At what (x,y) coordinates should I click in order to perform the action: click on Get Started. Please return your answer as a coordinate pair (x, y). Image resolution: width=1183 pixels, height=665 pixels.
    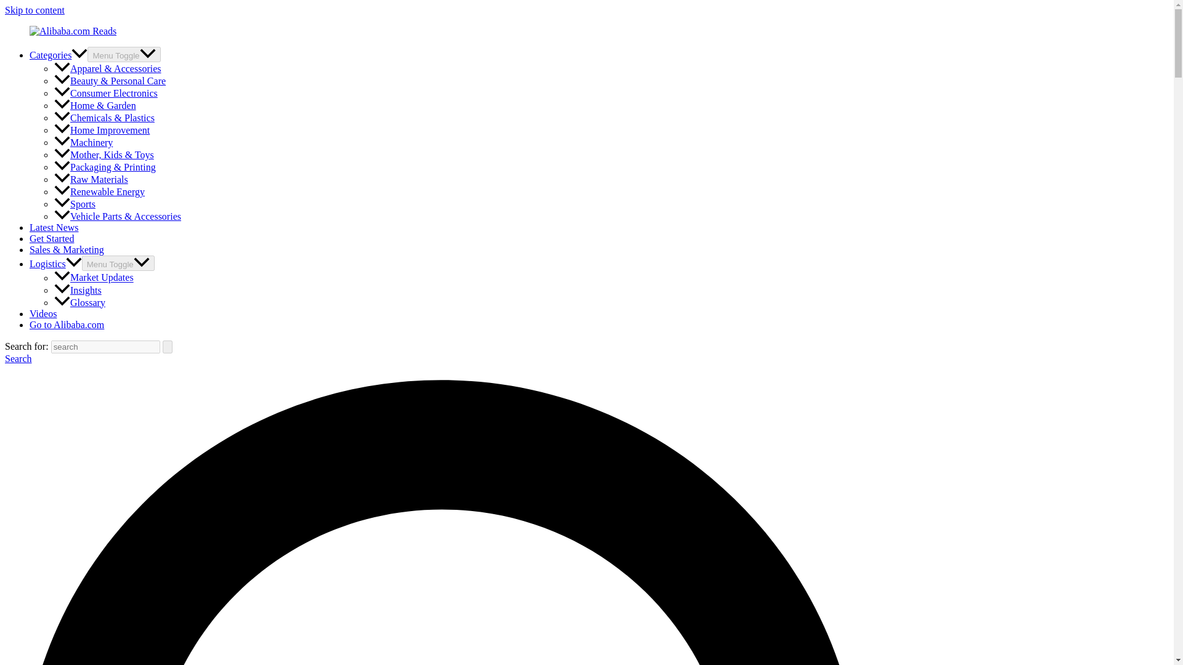
    Looking at the image, I should click on (52, 239).